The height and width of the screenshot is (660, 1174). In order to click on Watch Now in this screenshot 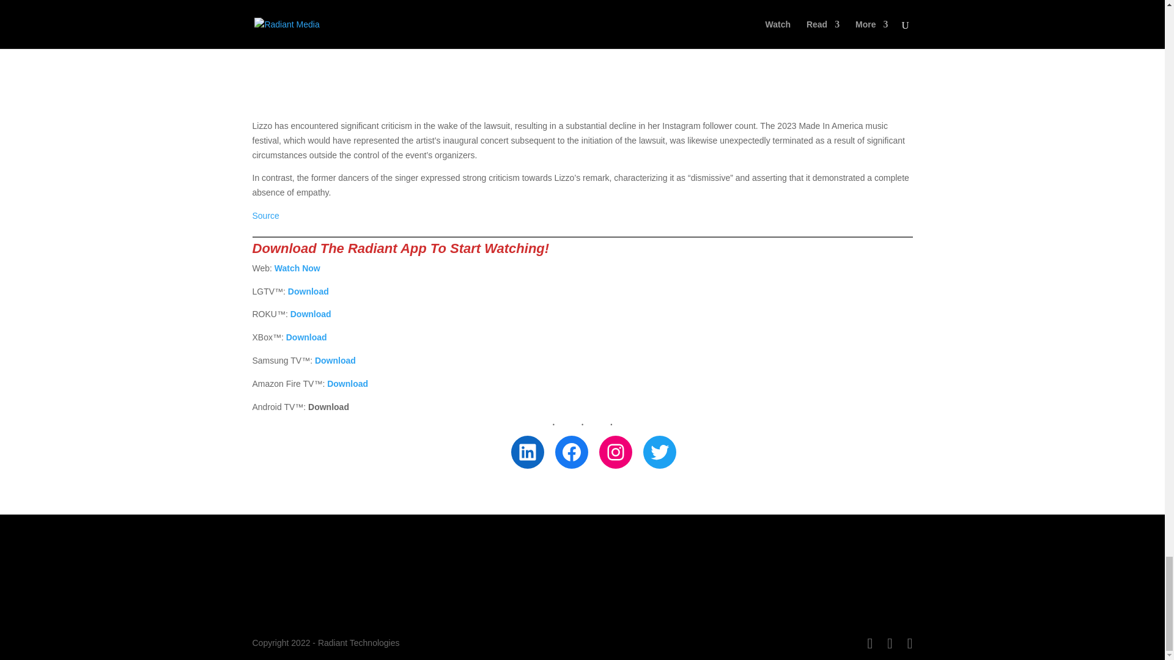, I will do `click(297, 268)`.